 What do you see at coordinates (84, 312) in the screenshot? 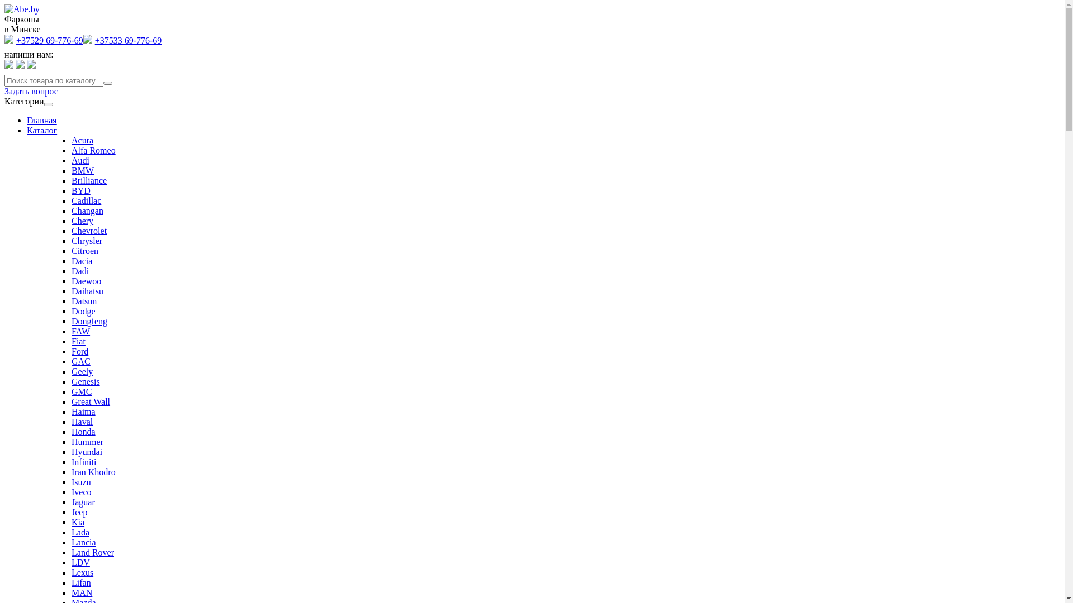
I see `Dodge` at bounding box center [84, 312].